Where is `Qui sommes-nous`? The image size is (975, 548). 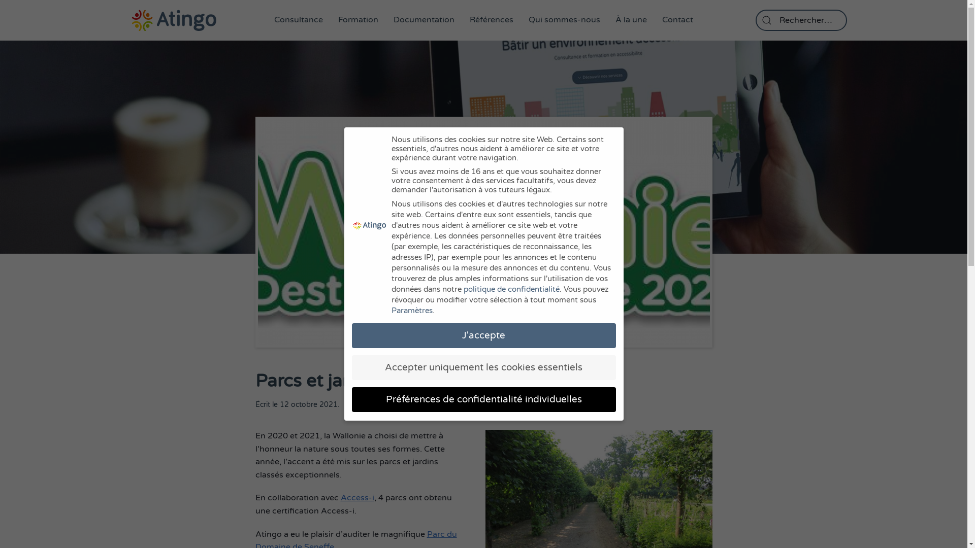 Qui sommes-nous is located at coordinates (565, 20).